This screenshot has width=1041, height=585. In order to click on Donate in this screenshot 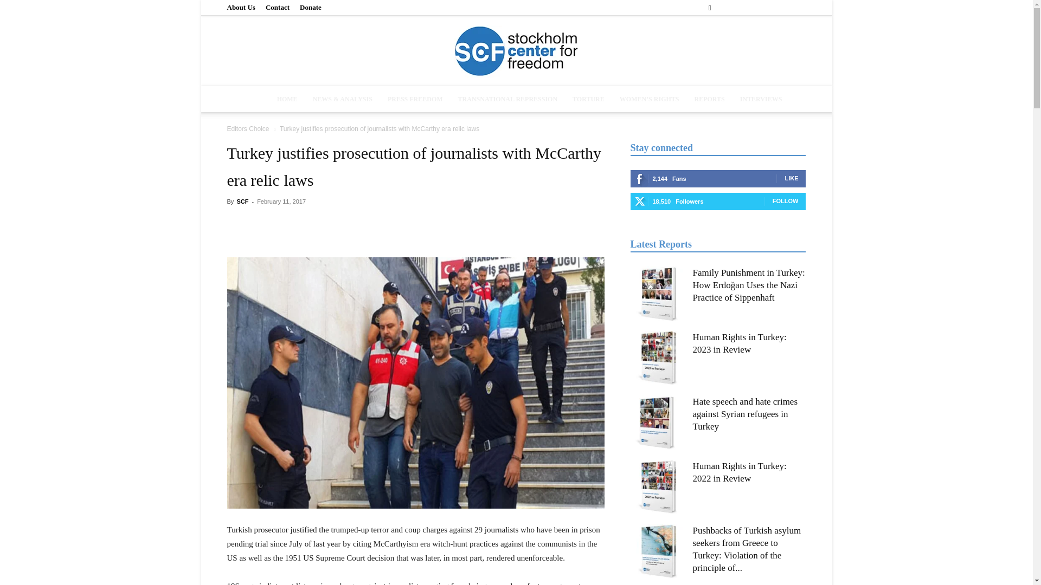, I will do `click(310, 7)`.